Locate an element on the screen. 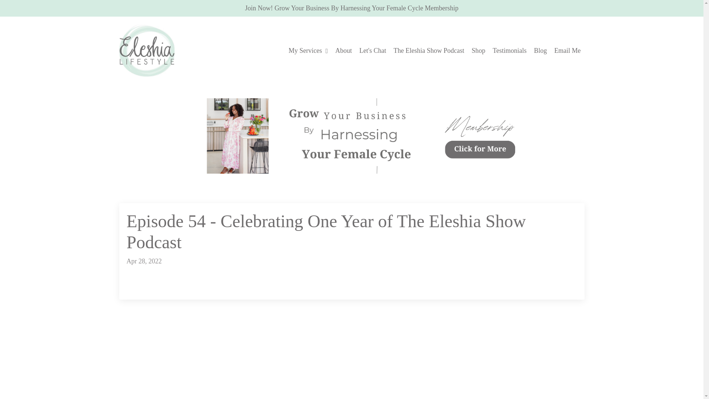 The height and width of the screenshot is (399, 709). Shop is located at coordinates (478, 51).